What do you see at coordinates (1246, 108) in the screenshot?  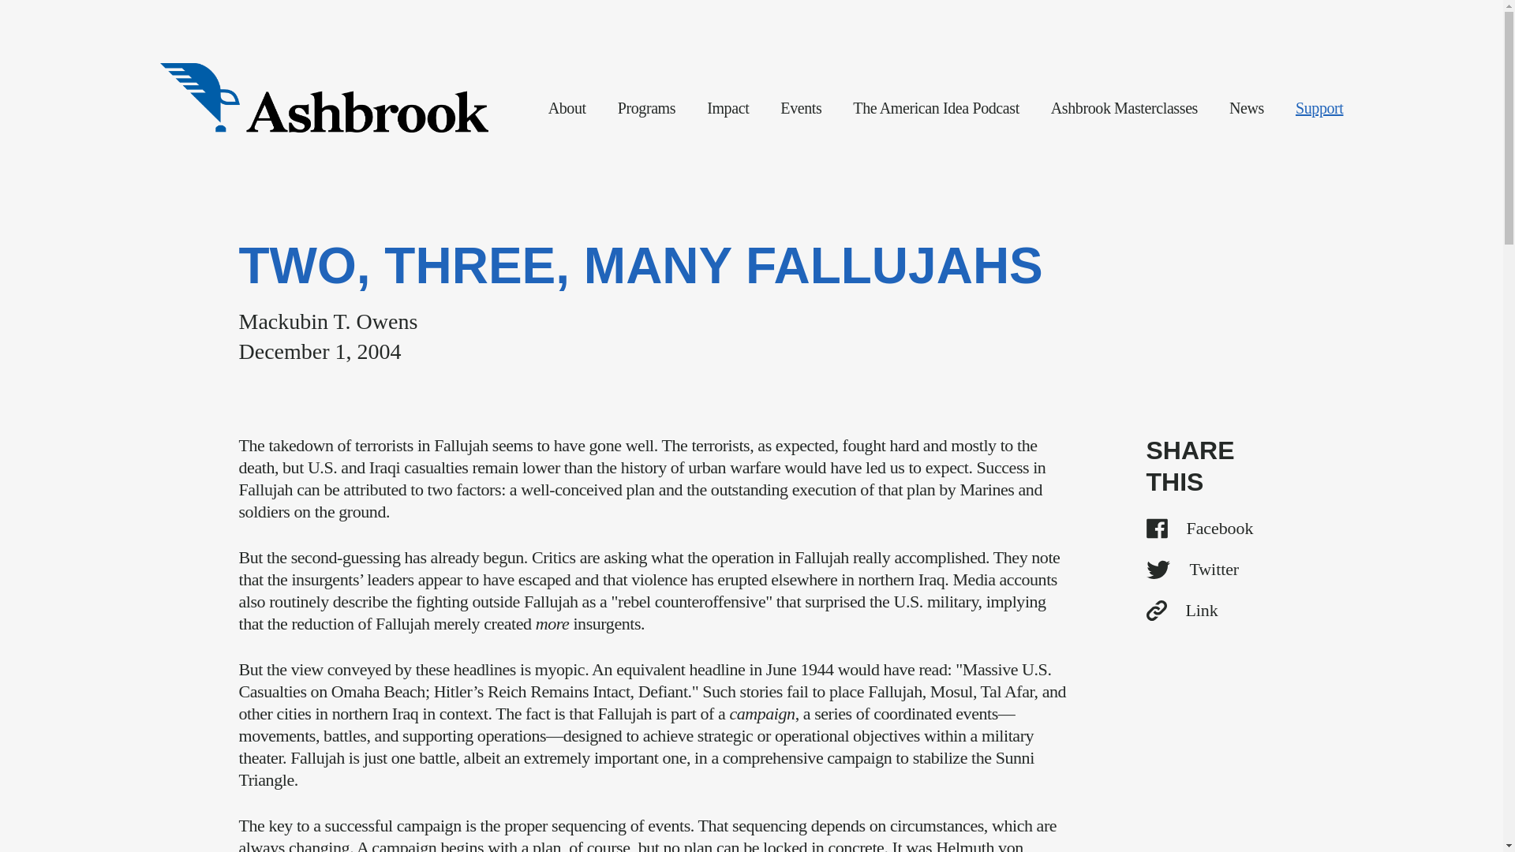 I see `News` at bounding box center [1246, 108].